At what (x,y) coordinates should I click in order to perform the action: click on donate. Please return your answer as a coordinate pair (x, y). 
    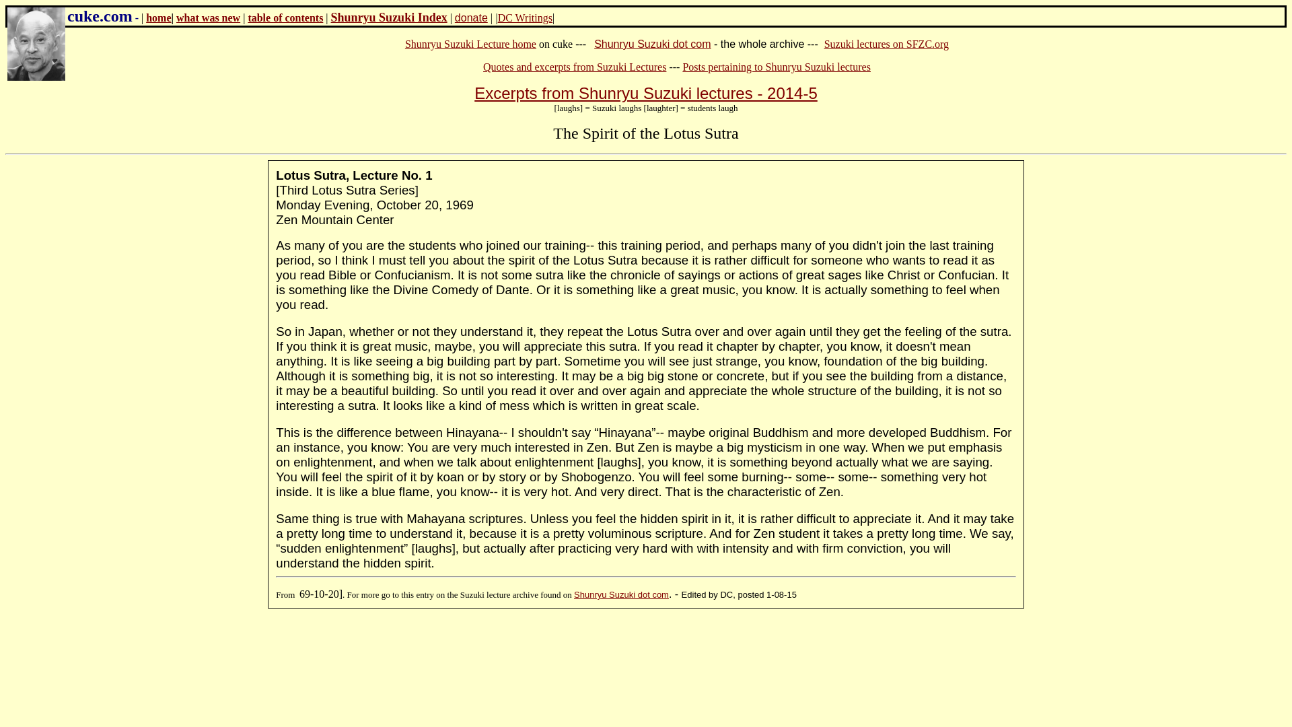
    Looking at the image, I should click on (471, 18).